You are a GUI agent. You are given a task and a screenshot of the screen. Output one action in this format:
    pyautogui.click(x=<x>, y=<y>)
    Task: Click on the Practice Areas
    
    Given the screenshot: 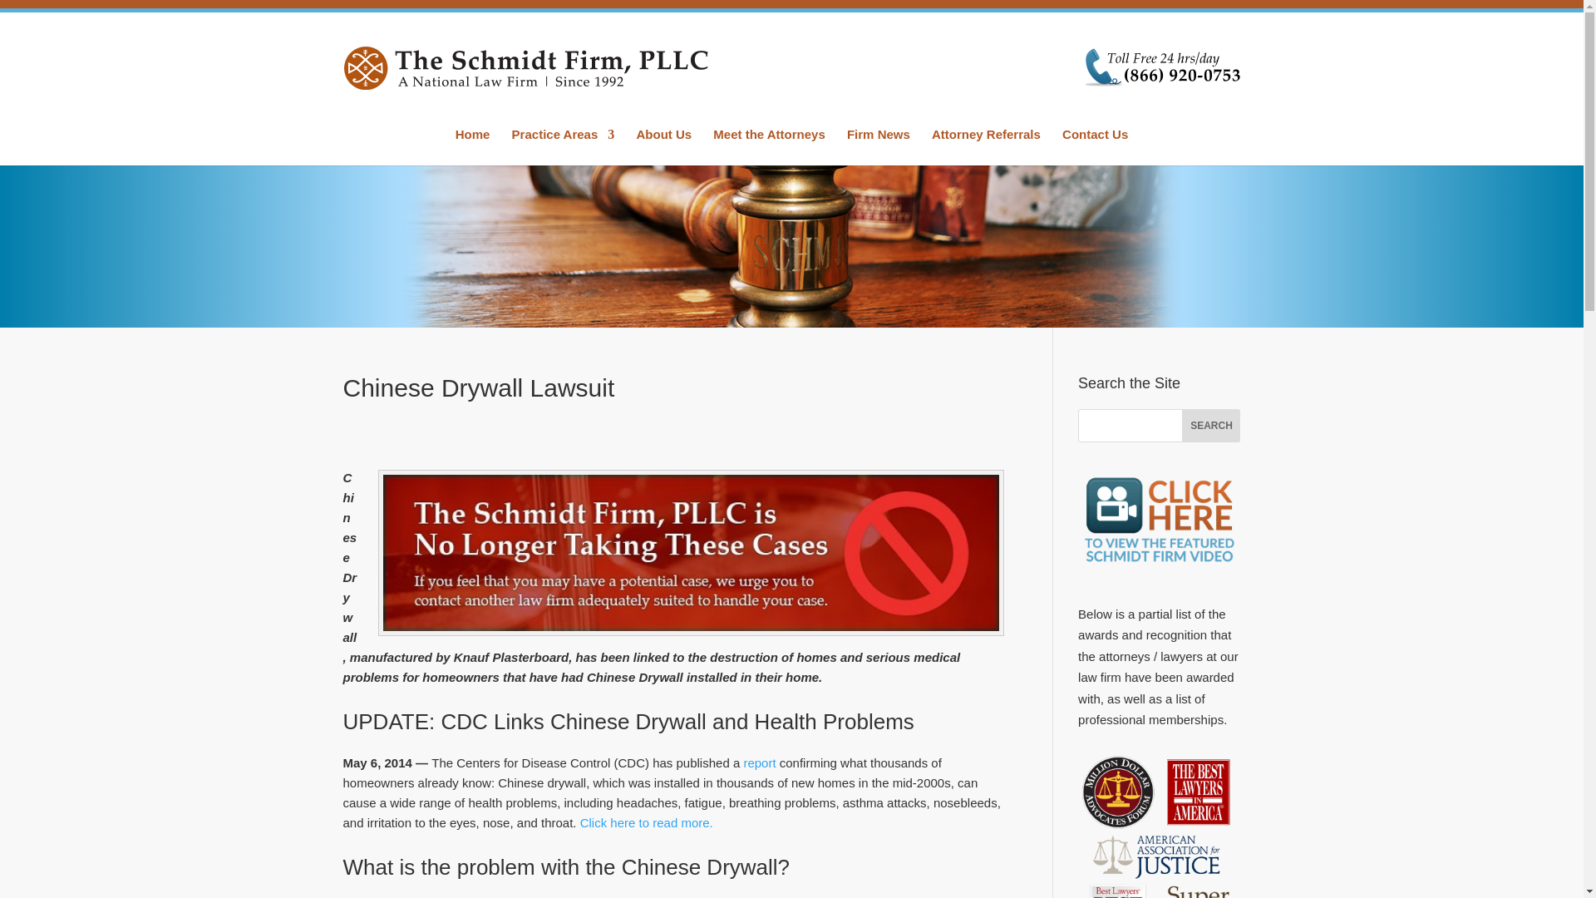 What is the action you would take?
    pyautogui.click(x=564, y=146)
    